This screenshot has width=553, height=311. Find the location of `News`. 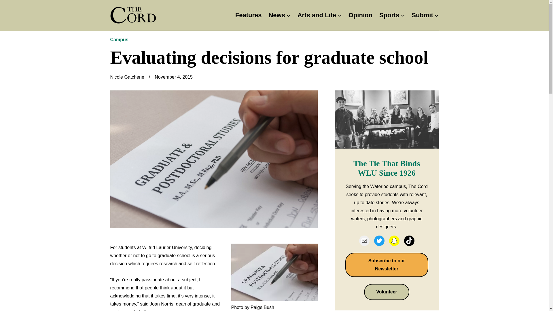

News is located at coordinates (276, 15).